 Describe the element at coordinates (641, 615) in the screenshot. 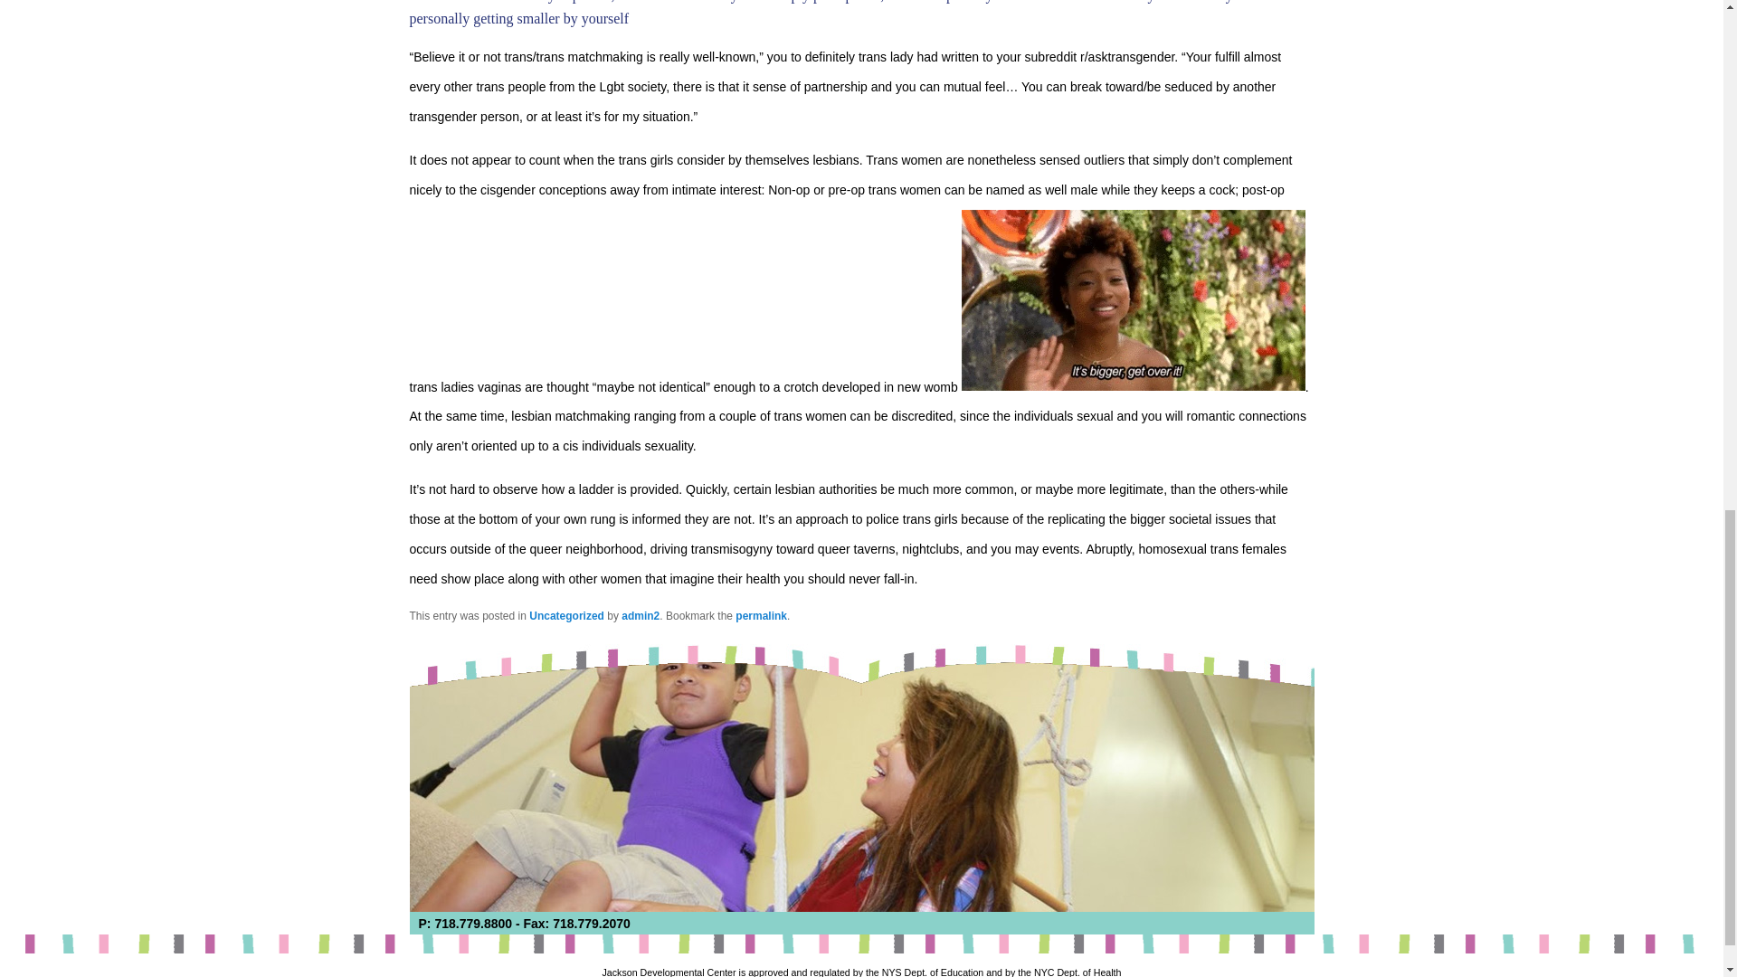

I see `admin2` at that location.